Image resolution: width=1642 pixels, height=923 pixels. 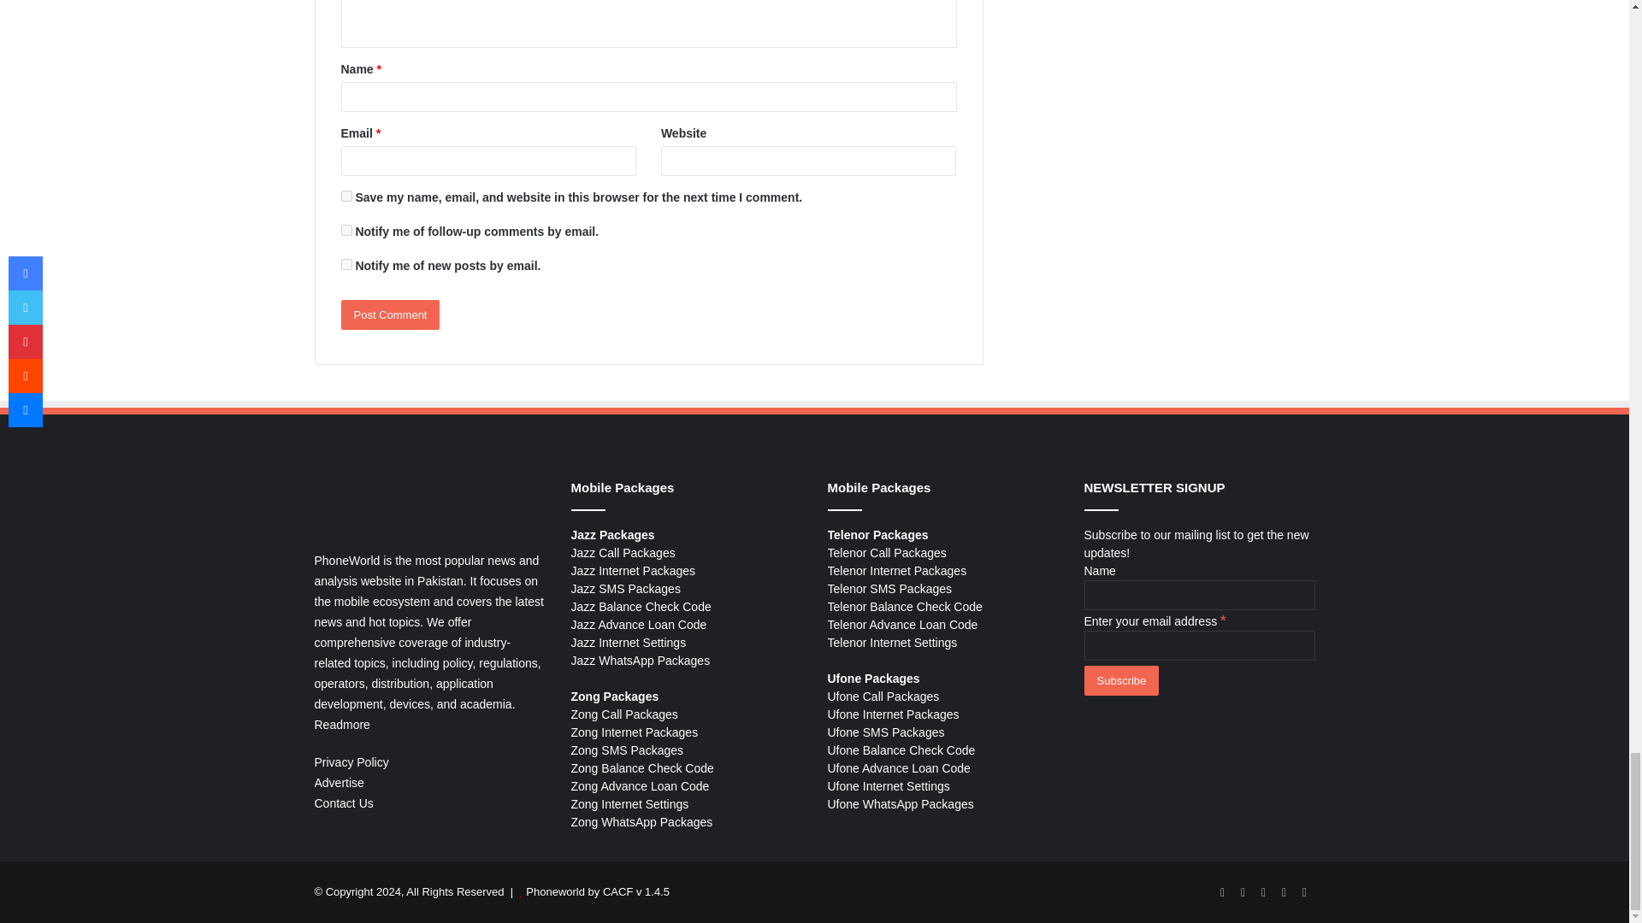 I want to click on Subscribe, so click(x=1121, y=680).